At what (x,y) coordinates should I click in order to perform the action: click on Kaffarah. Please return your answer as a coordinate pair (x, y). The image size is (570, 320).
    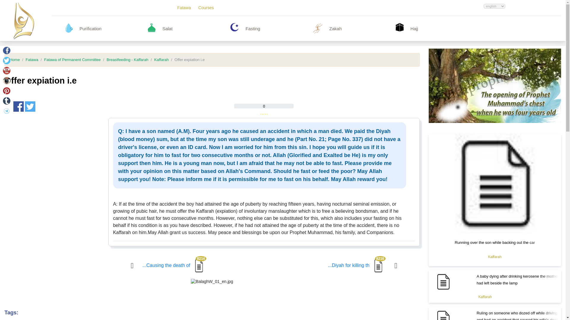
    Looking at the image, I should click on (485, 297).